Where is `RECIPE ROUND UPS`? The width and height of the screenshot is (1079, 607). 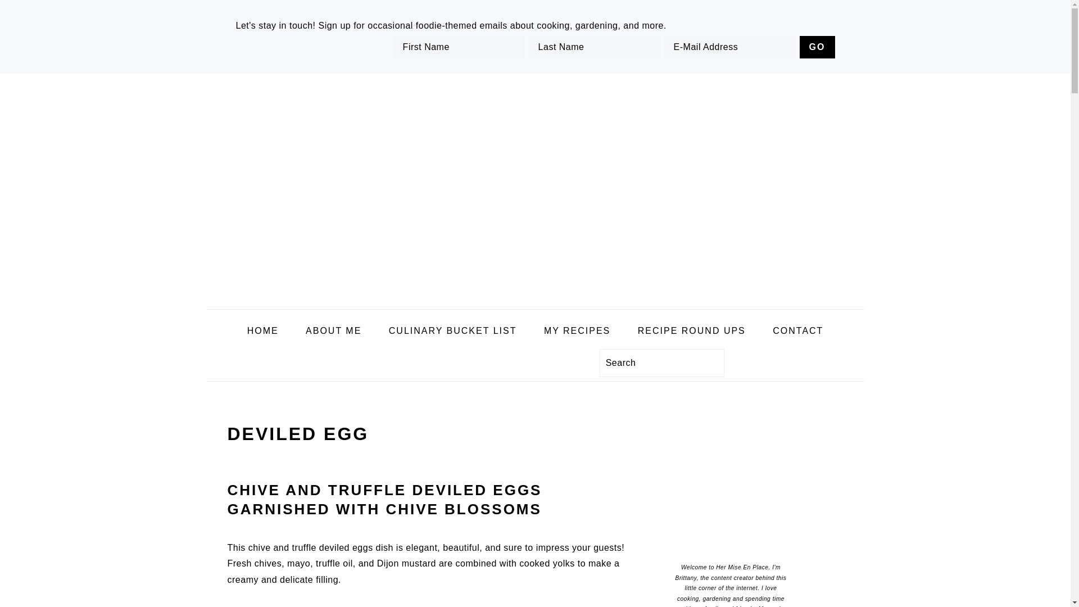 RECIPE ROUND UPS is located at coordinates (691, 332).